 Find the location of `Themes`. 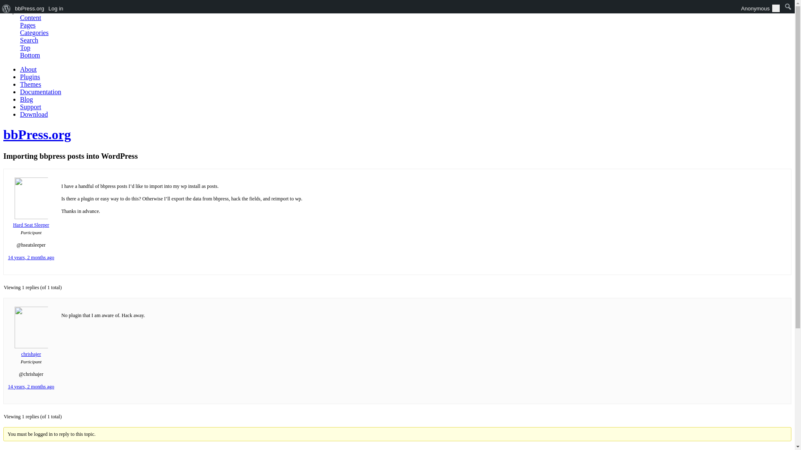

Themes is located at coordinates (31, 84).